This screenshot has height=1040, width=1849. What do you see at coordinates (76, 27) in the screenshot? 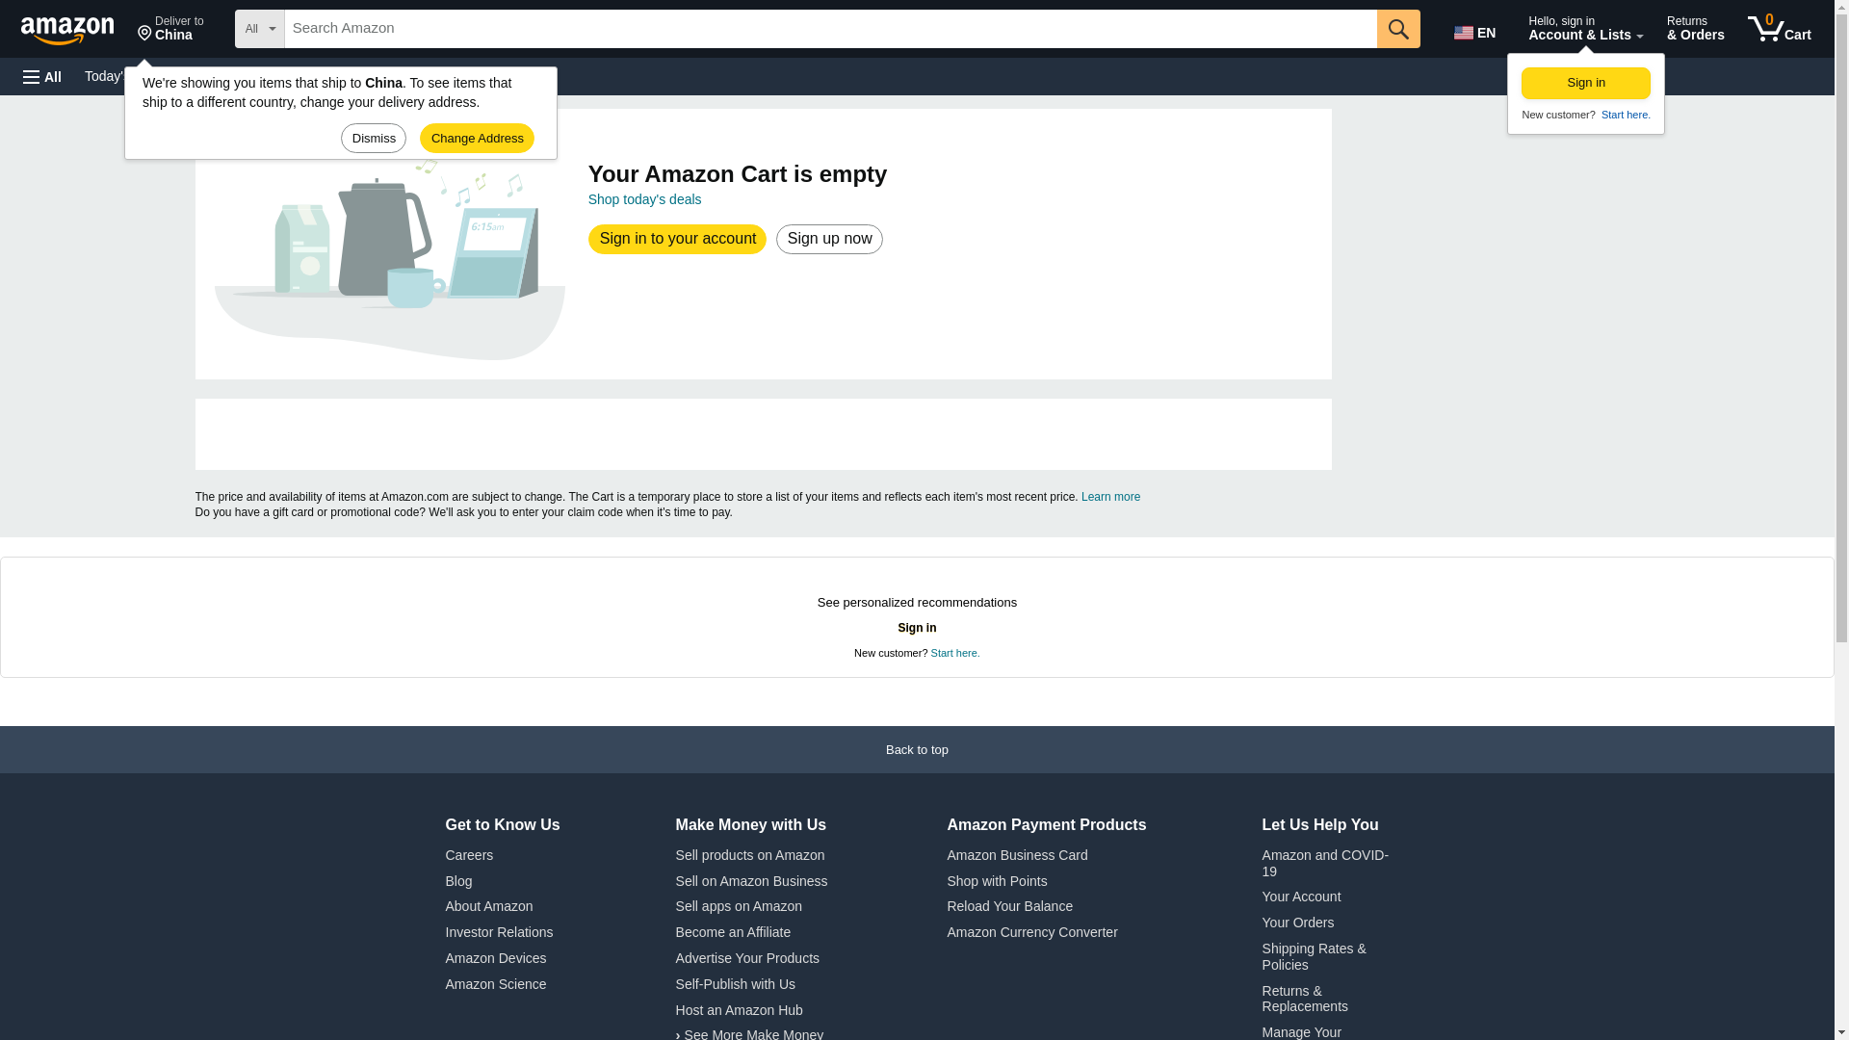
I see `Skip to main content` at bounding box center [76, 27].